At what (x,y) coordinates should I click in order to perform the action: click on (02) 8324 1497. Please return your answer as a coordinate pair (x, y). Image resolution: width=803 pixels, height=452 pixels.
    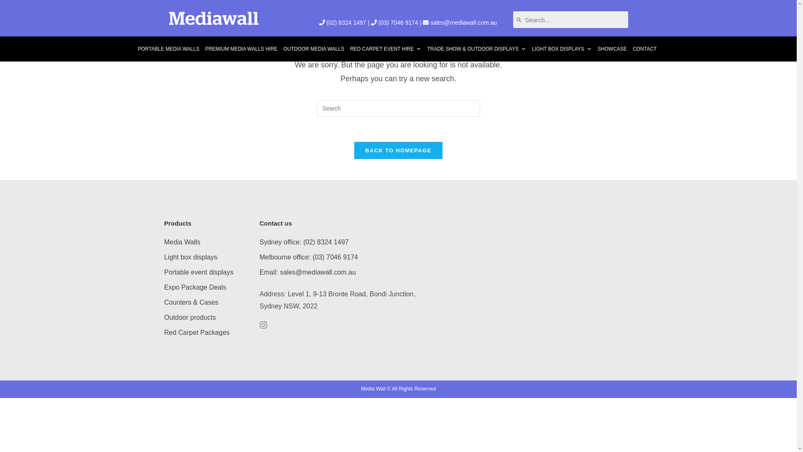
    Looking at the image, I should click on (346, 23).